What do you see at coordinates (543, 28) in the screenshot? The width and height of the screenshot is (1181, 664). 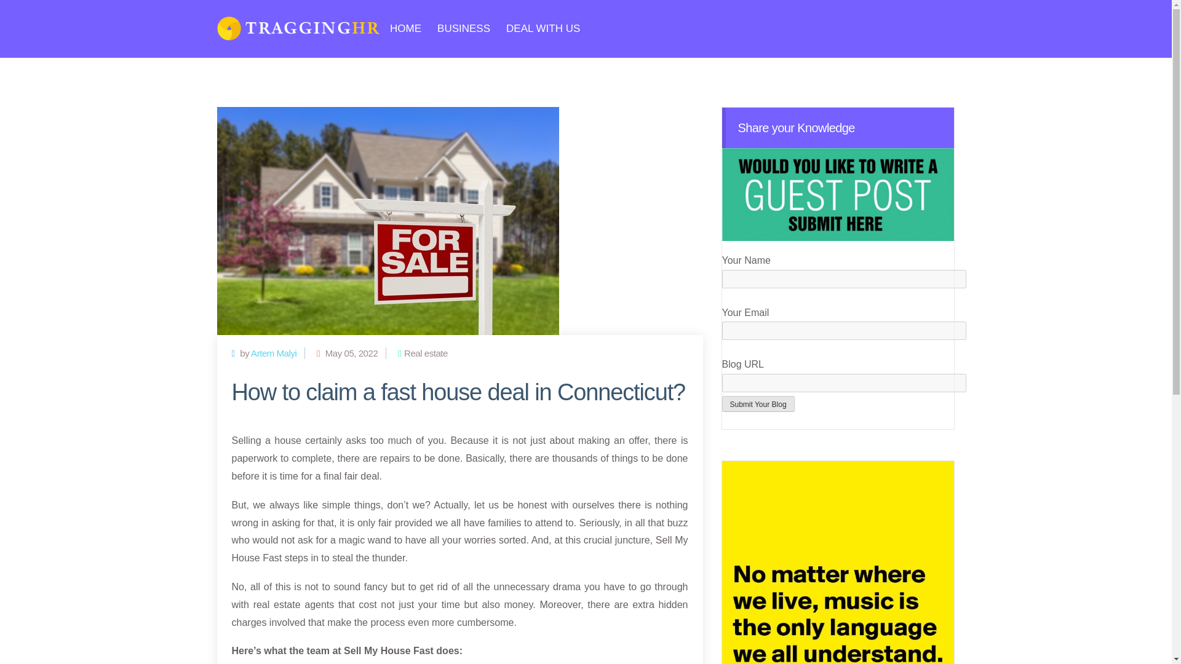 I see `DEAL WITH US` at bounding box center [543, 28].